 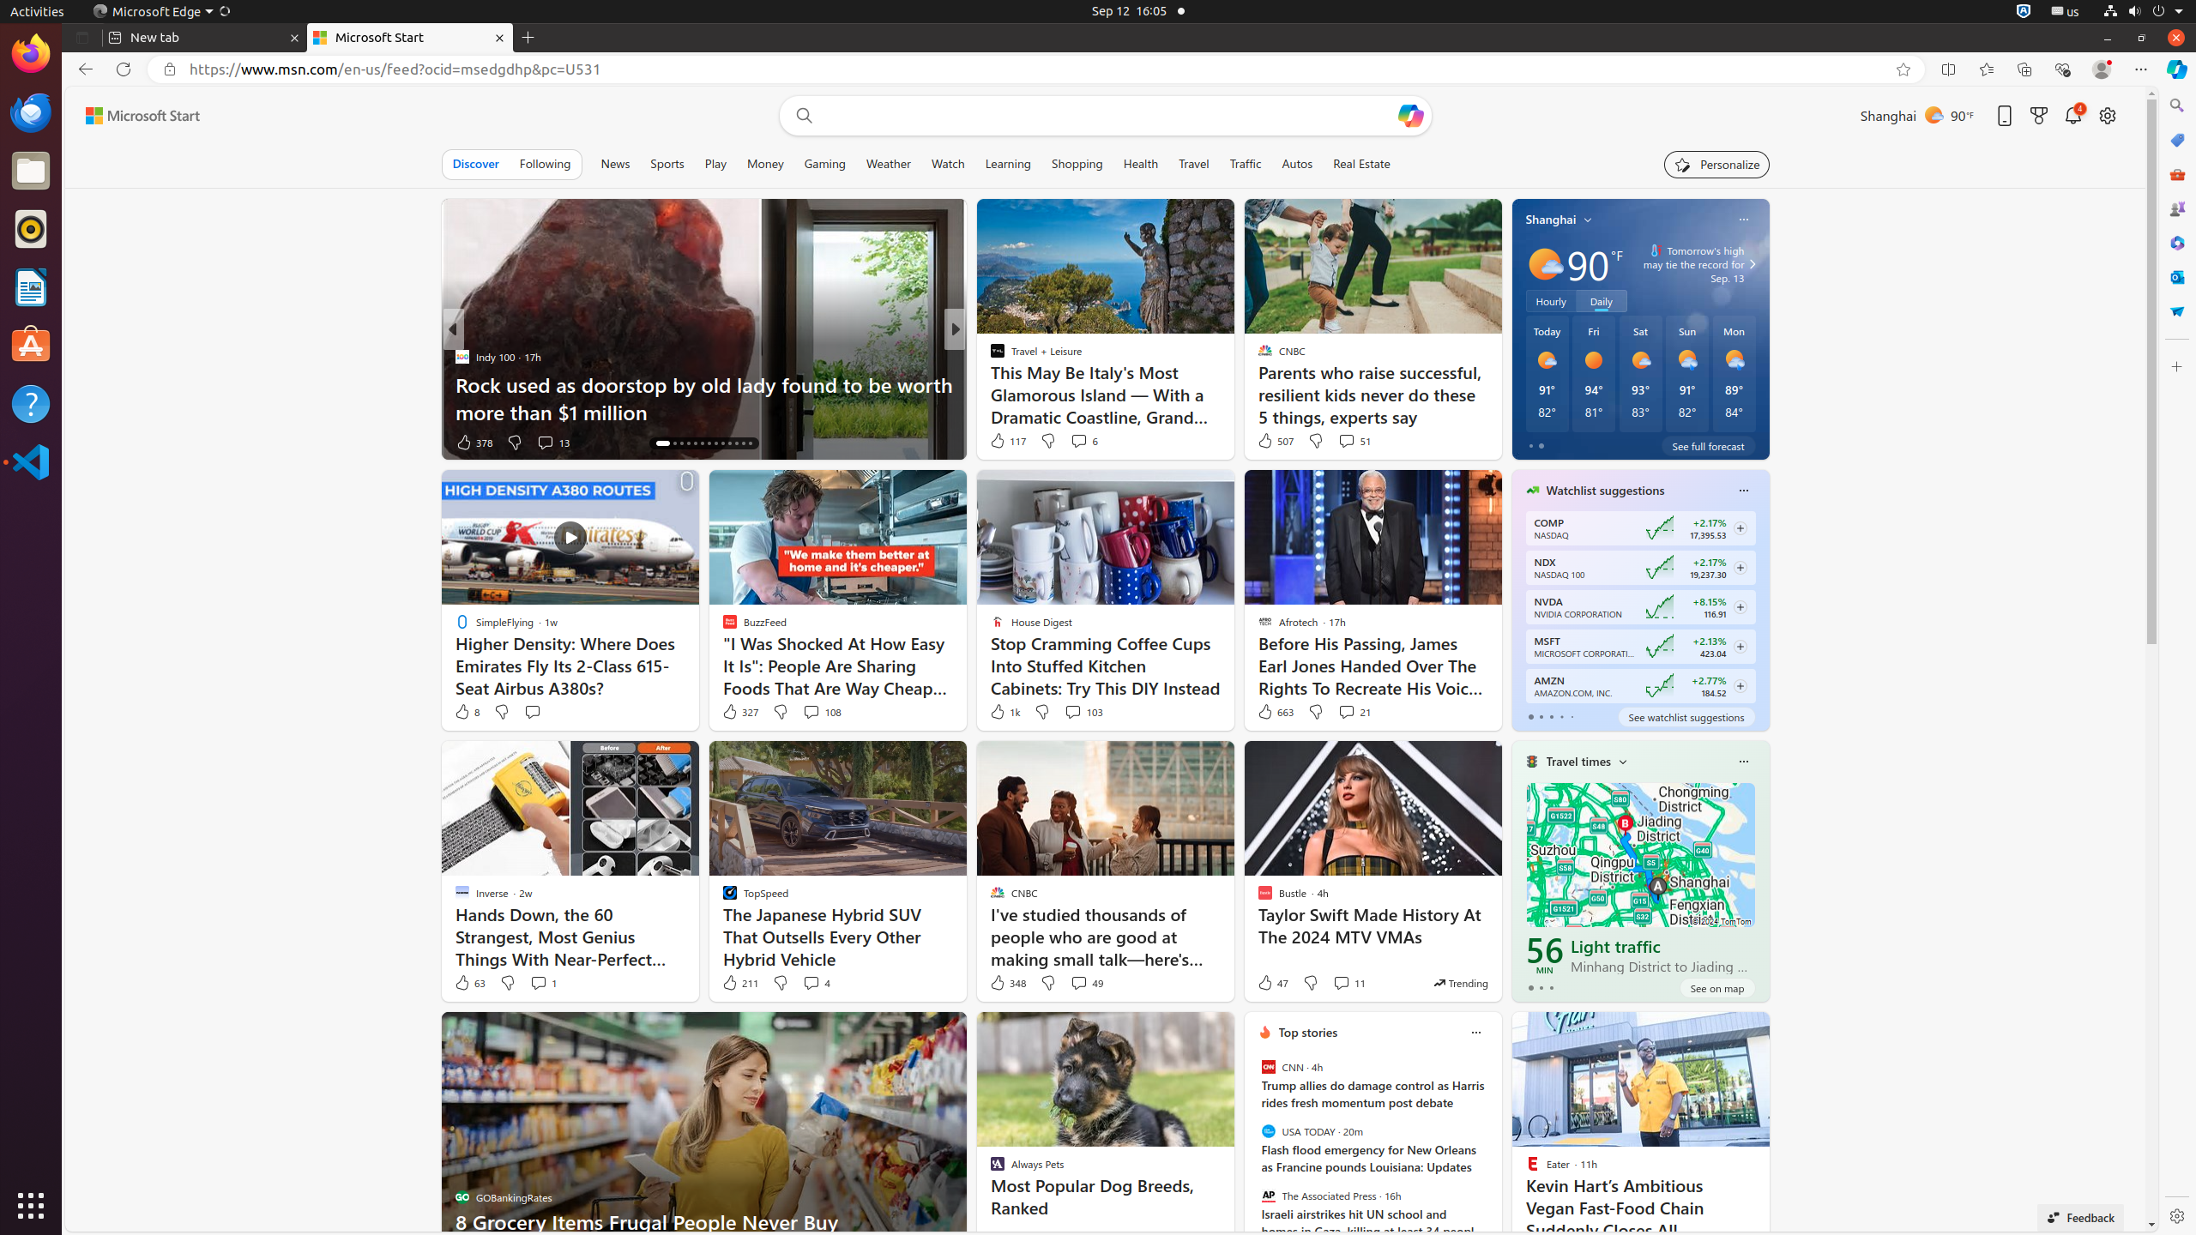 What do you see at coordinates (1074, 442) in the screenshot?
I see `View comments 46 Comment` at bounding box center [1074, 442].